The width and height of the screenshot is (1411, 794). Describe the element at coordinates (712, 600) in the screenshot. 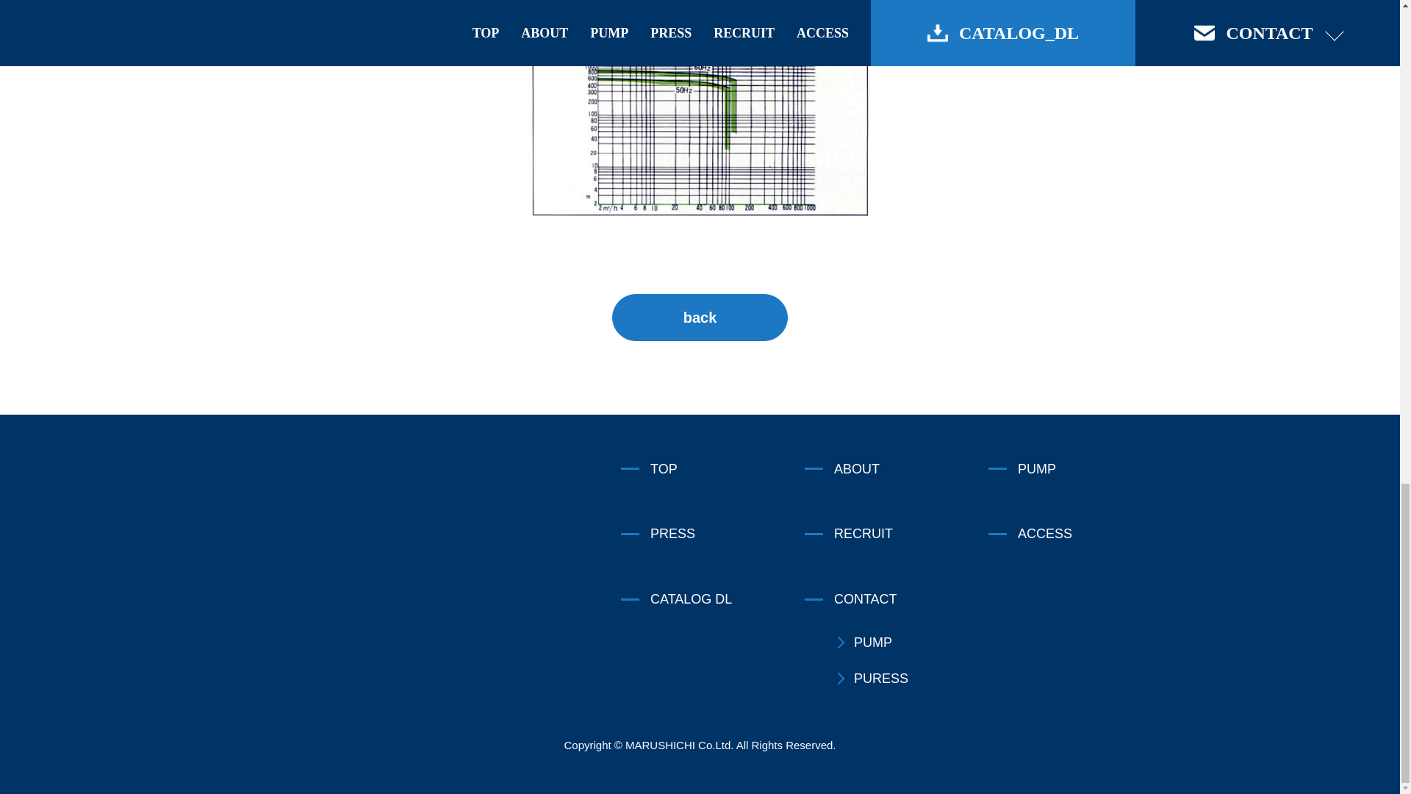

I see `CATALOG DL` at that location.